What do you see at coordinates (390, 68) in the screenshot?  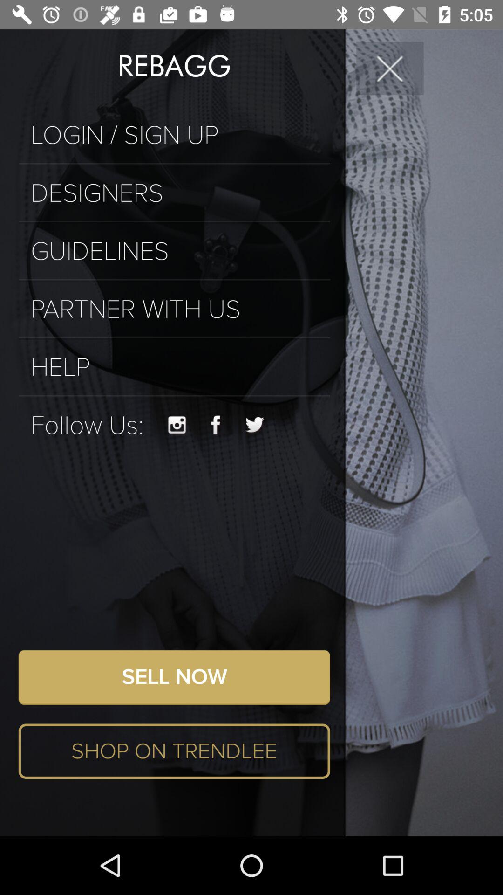 I see `click on the cross icon which is right to rebagg` at bounding box center [390, 68].